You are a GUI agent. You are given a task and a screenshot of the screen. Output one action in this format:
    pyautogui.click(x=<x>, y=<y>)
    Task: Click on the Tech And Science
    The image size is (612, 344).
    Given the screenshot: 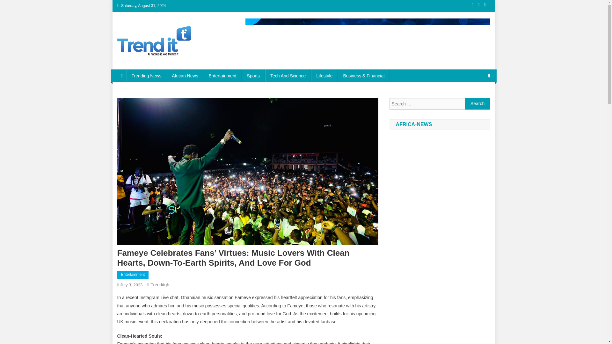 What is the action you would take?
    pyautogui.click(x=288, y=76)
    